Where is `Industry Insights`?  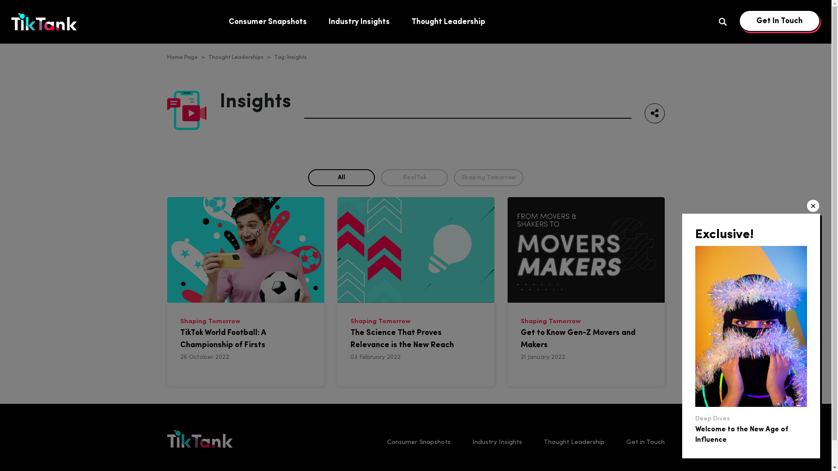
Industry Insights is located at coordinates (359, 22).